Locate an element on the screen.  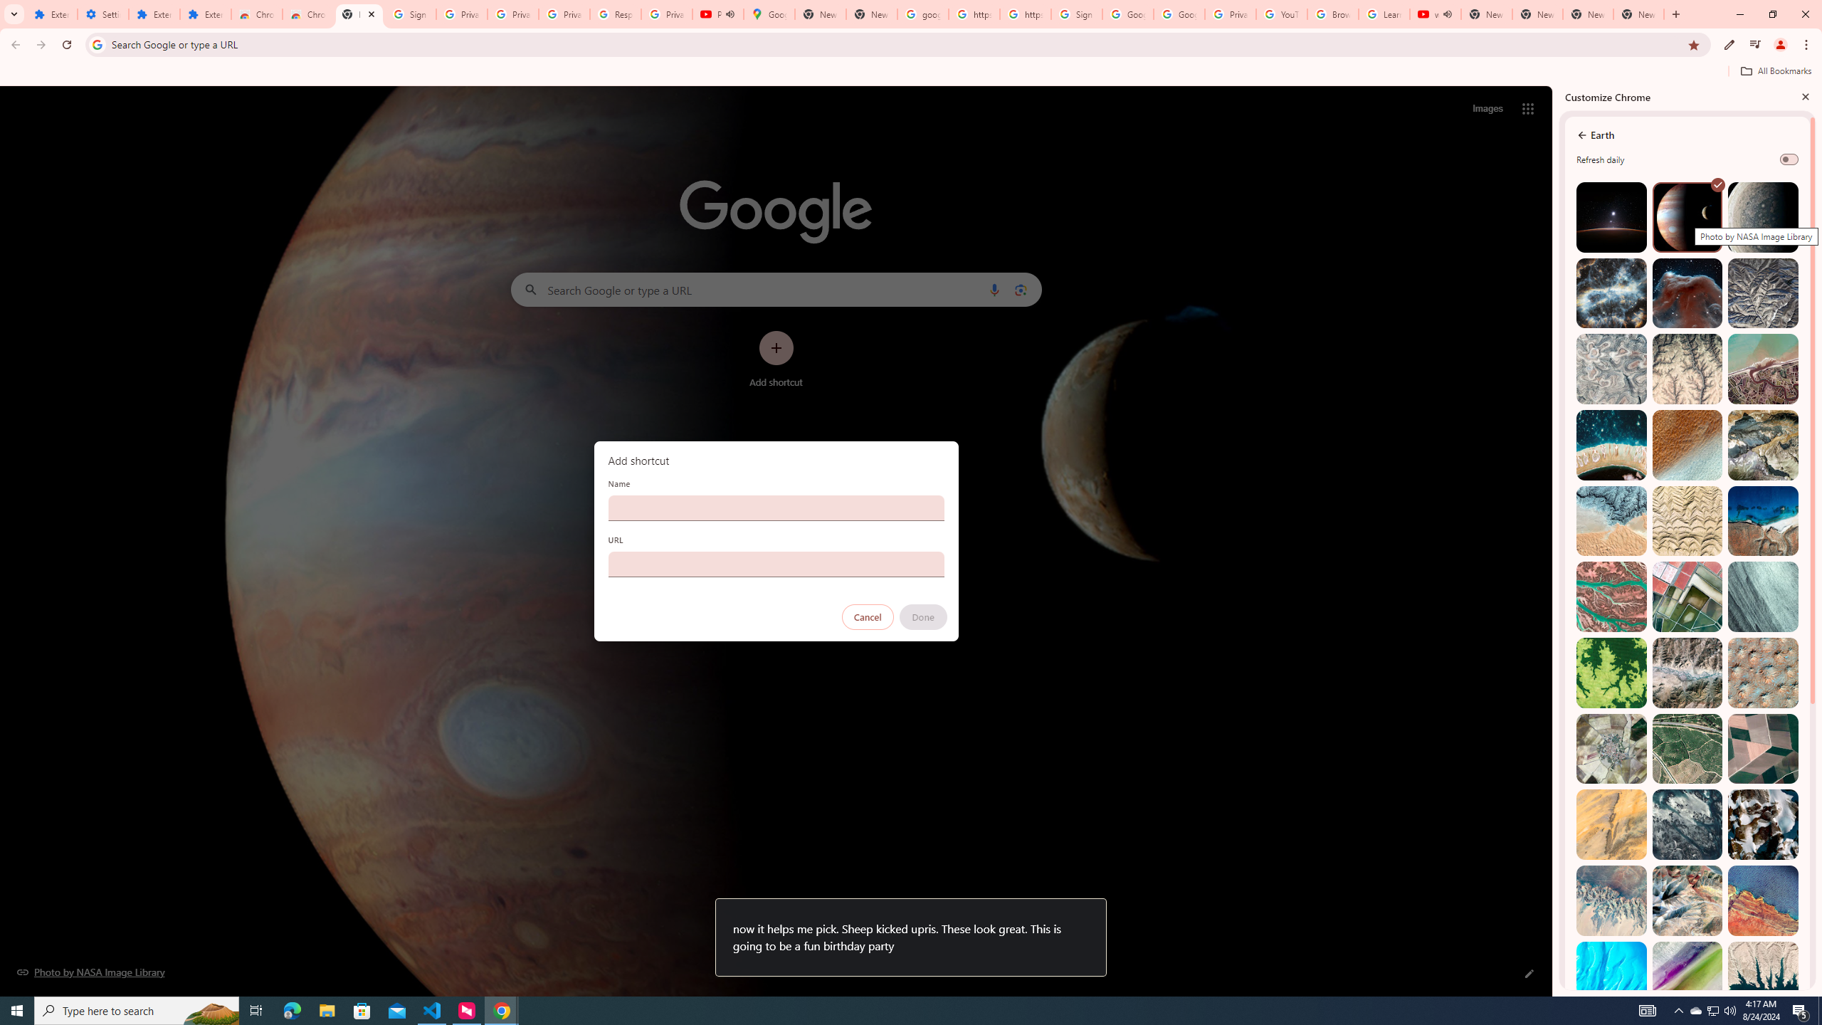
Extensions is located at coordinates (154, 14).